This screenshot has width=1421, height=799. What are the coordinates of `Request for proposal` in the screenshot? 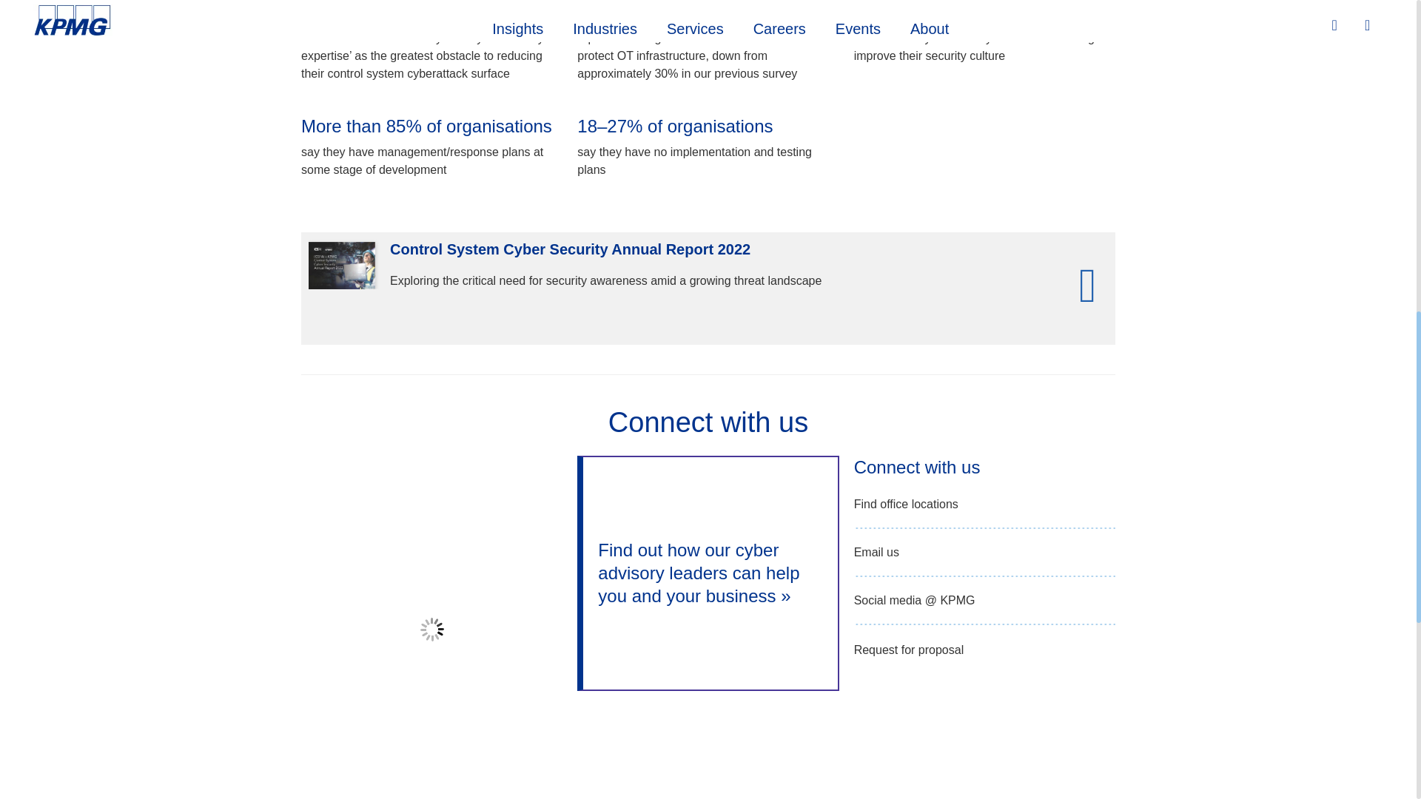 It's located at (909, 650).